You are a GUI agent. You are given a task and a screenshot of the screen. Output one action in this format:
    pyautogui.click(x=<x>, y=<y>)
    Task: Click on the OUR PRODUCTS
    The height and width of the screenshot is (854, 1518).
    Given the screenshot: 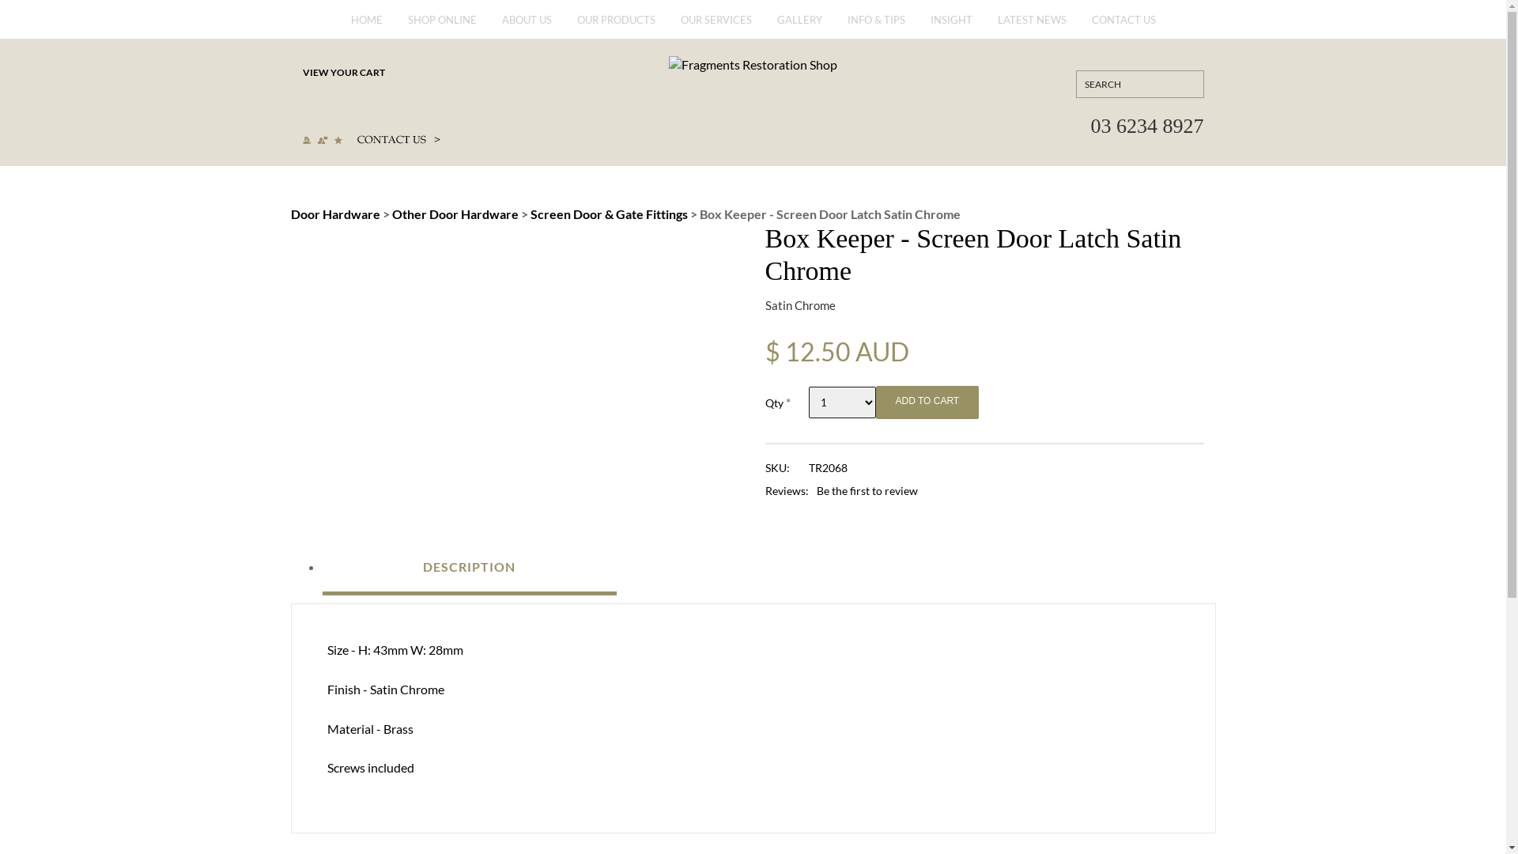 What is the action you would take?
    pyautogui.click(x=615, y=27)
    